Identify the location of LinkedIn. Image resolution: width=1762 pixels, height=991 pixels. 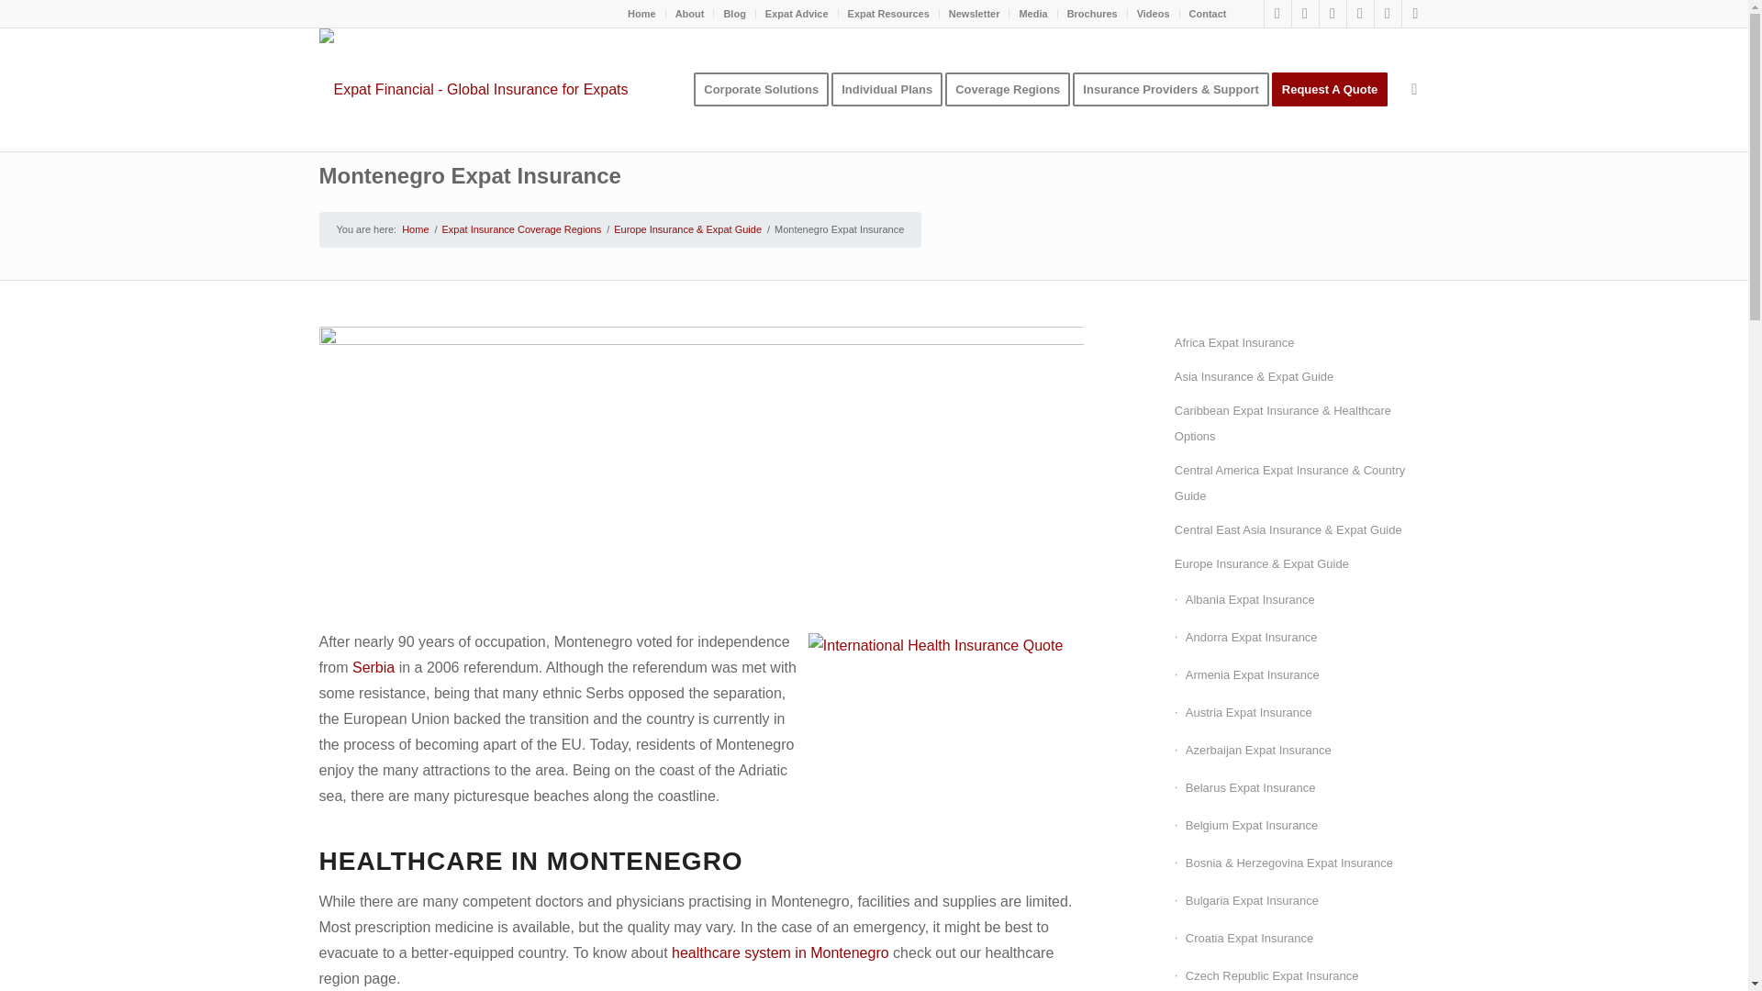
(1333, 14).